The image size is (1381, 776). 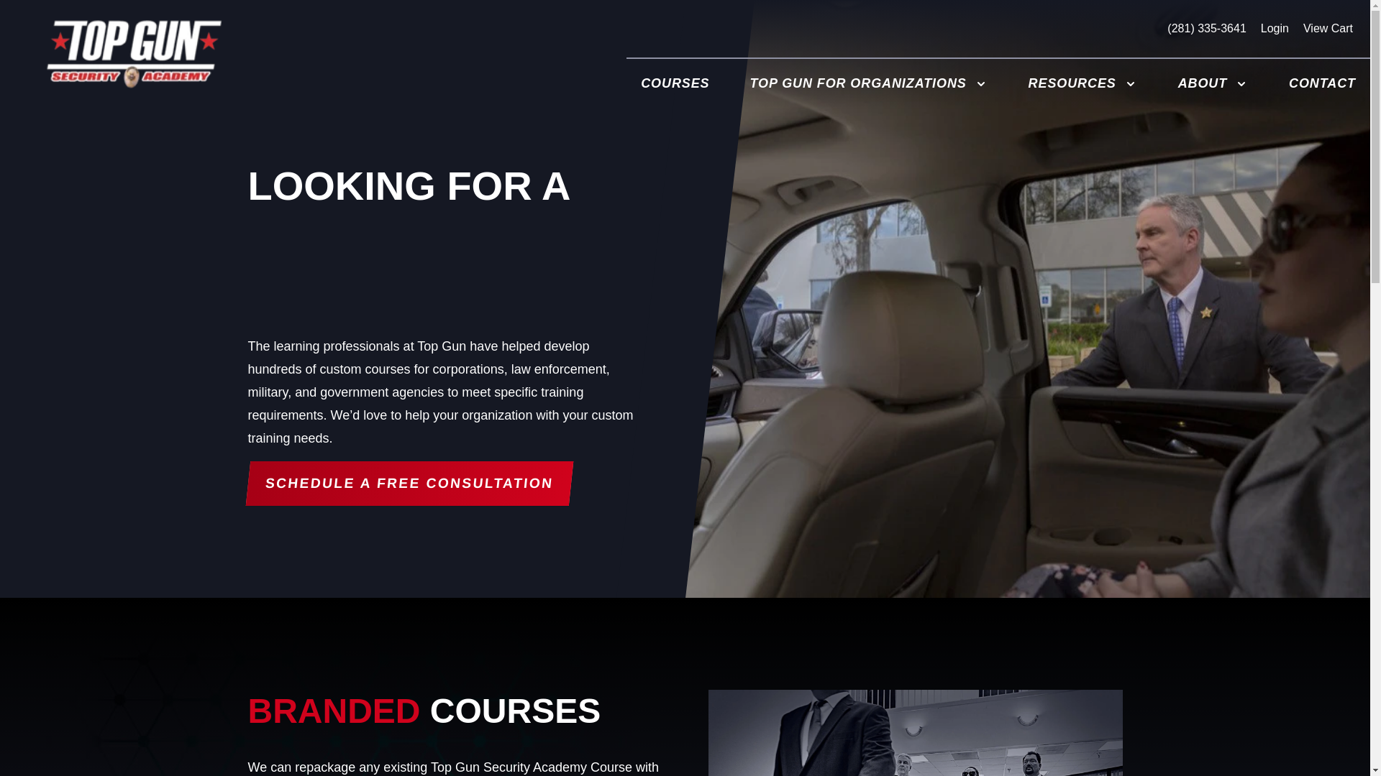 I want to click on ABOUT, so click(x=1213, y=83).